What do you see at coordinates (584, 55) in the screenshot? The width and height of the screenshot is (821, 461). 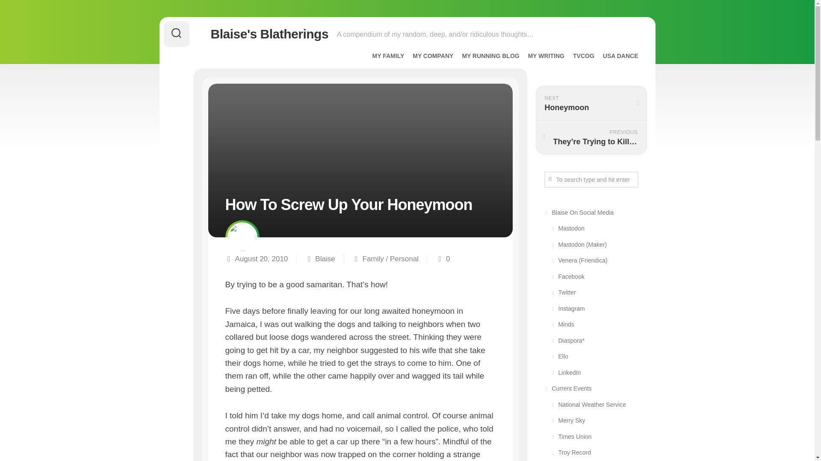 I see `TVCOG` at bounding box center [584, 55].